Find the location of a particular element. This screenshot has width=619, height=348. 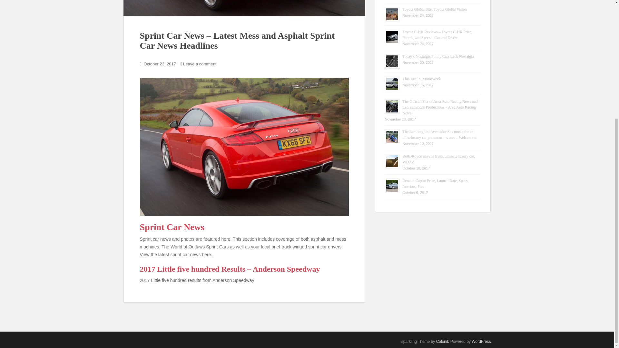

Permalink to Toyota Global Site, Toyota Global Vision is located at coordinates (435, 9).